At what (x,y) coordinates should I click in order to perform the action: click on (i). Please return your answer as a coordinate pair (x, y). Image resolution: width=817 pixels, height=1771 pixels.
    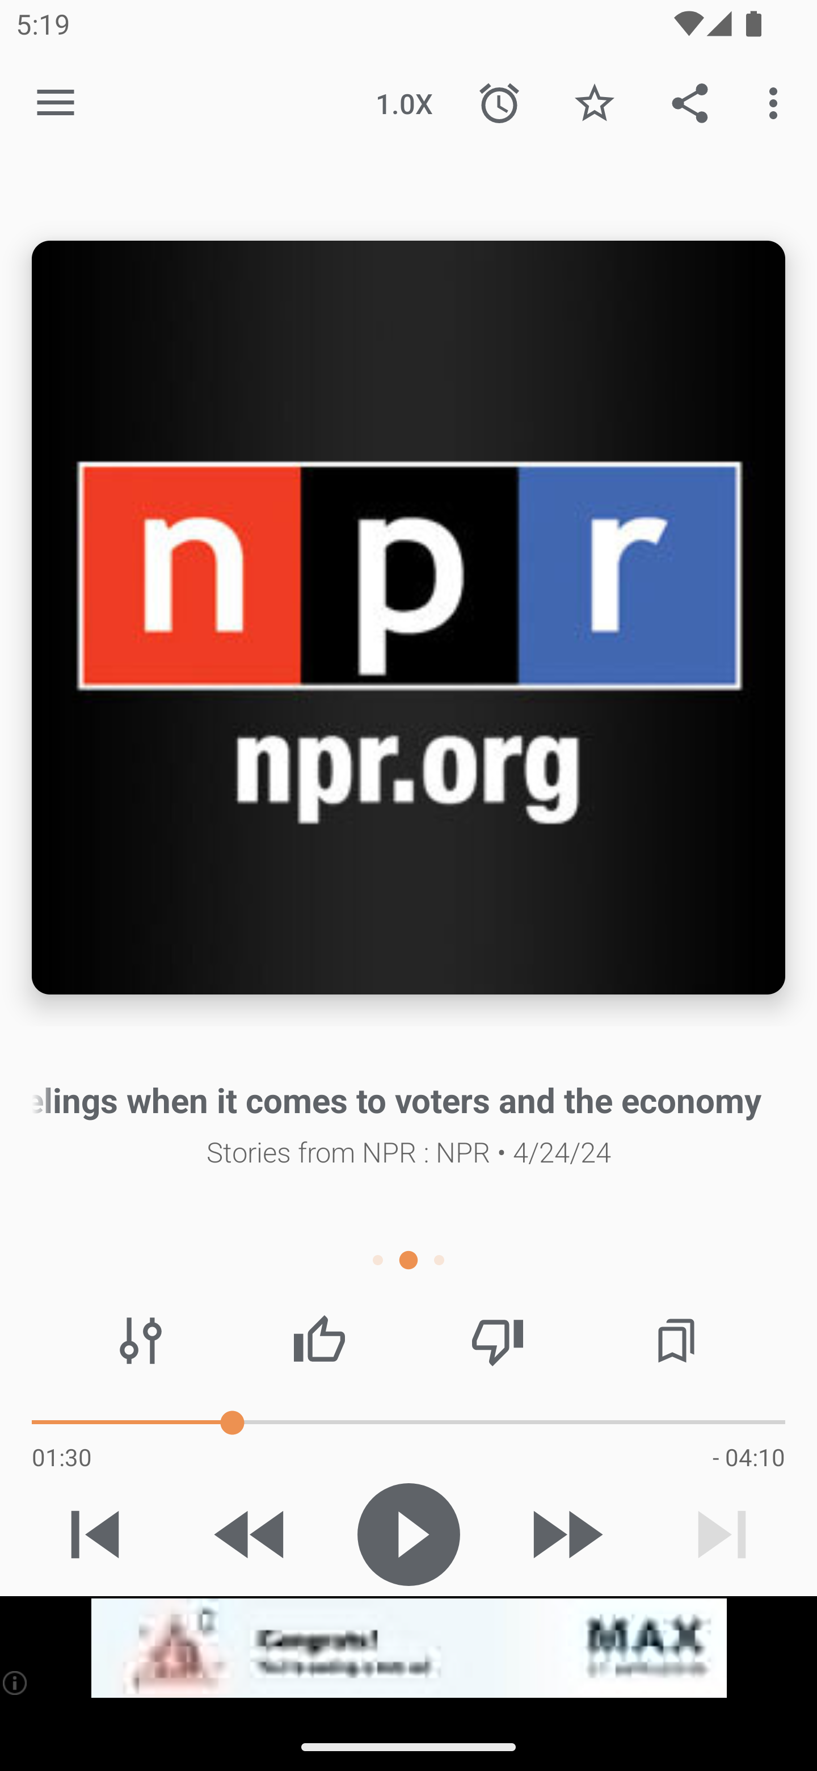
    Looking at the image, I should click on (16, 1682).